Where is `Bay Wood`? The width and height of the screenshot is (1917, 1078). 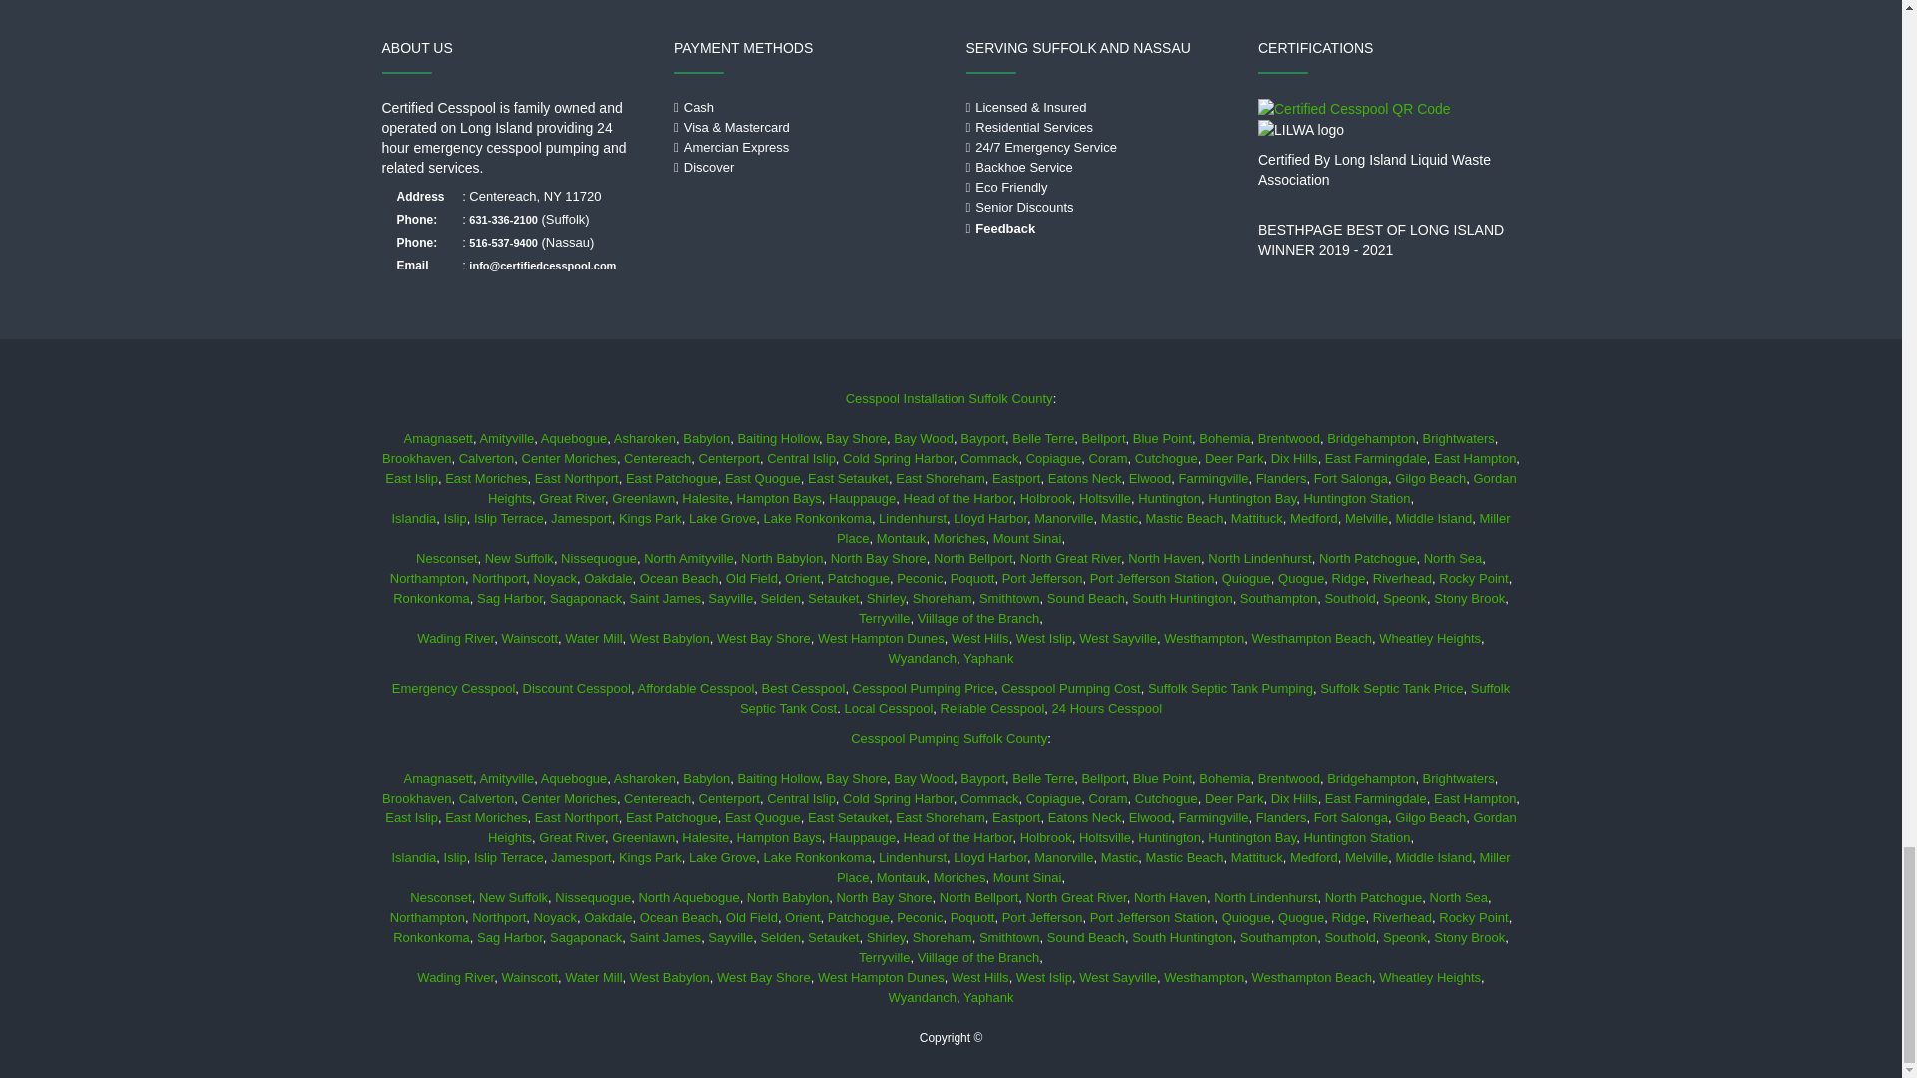 Bay Wood is located at coordinates (923, 439).